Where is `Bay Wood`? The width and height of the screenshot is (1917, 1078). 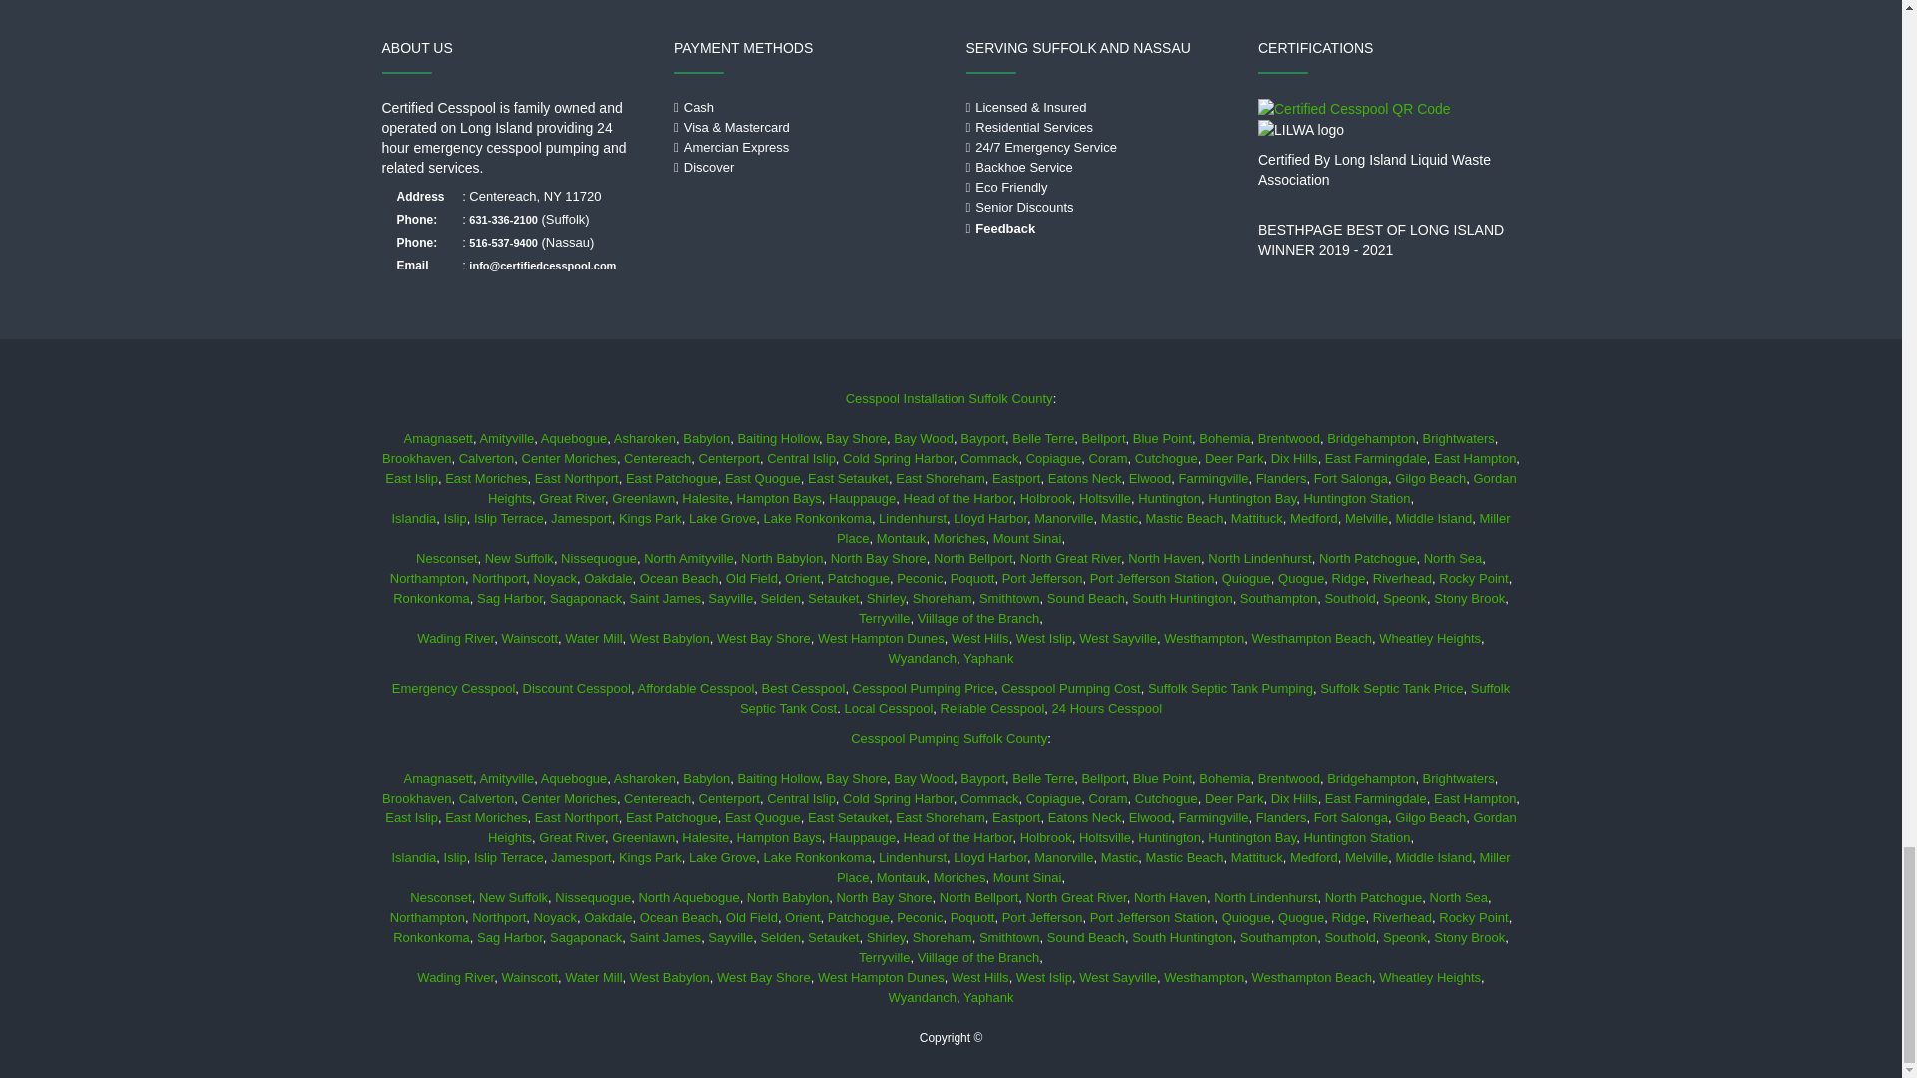 Bay Wood is located at coordinates (923, 439).